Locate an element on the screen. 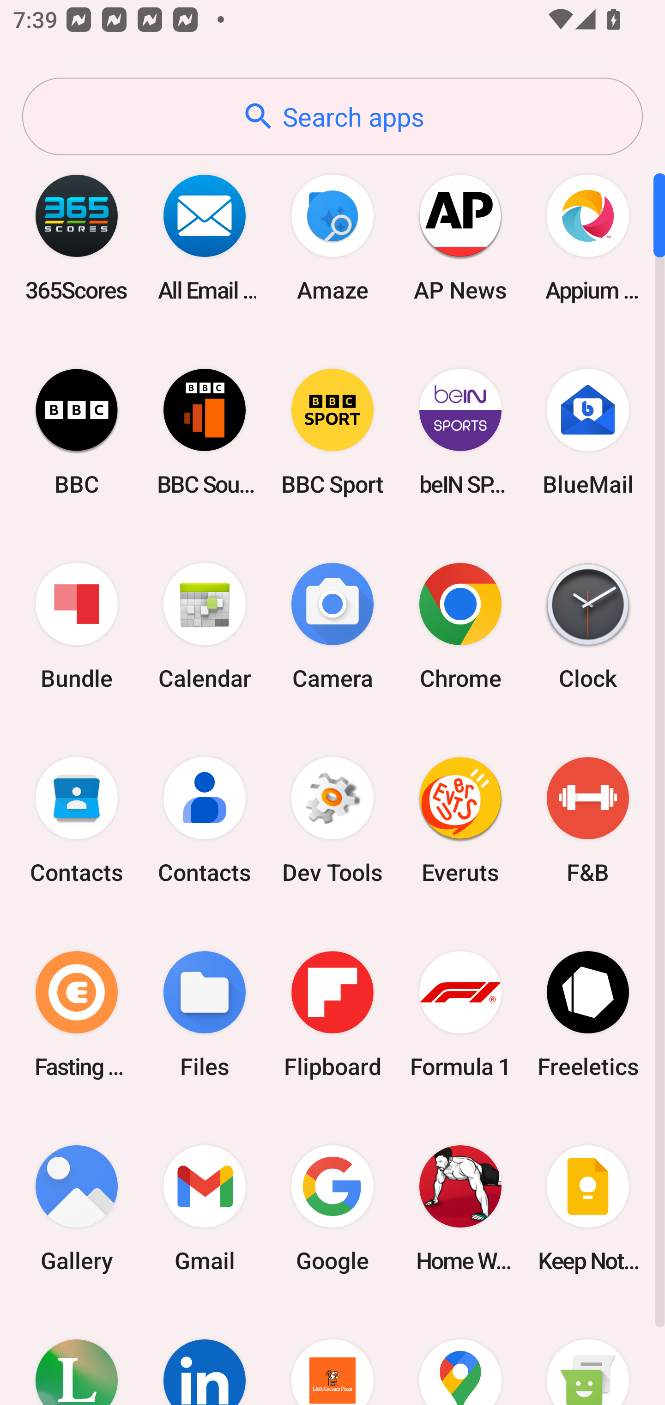  BBC Sounds is located at coordinates (205, 432).